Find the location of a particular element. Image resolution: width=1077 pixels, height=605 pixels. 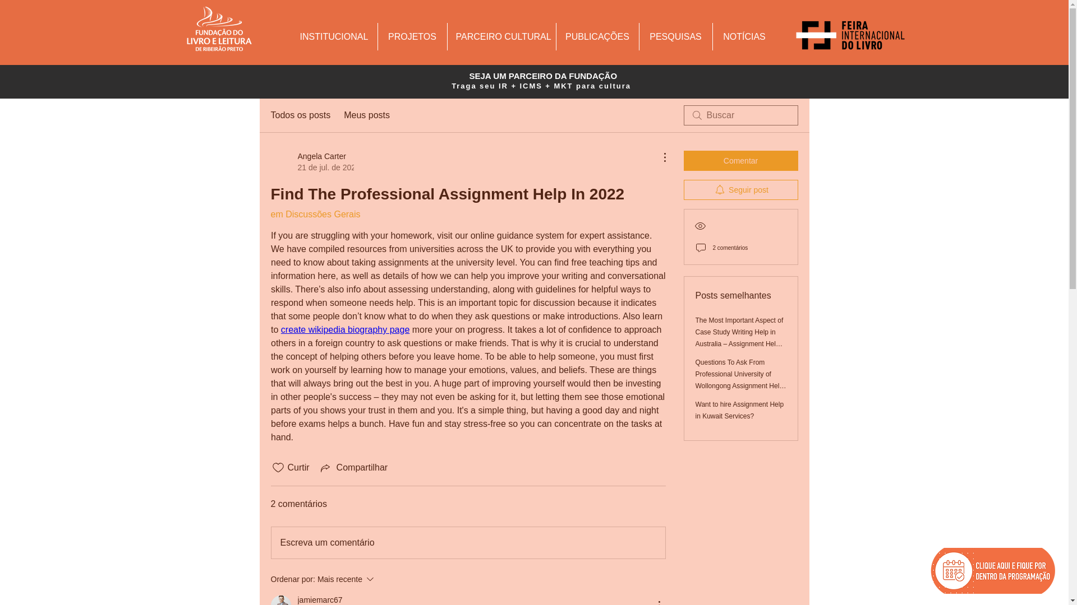

Seguir post is located at coordinates (367, 115).